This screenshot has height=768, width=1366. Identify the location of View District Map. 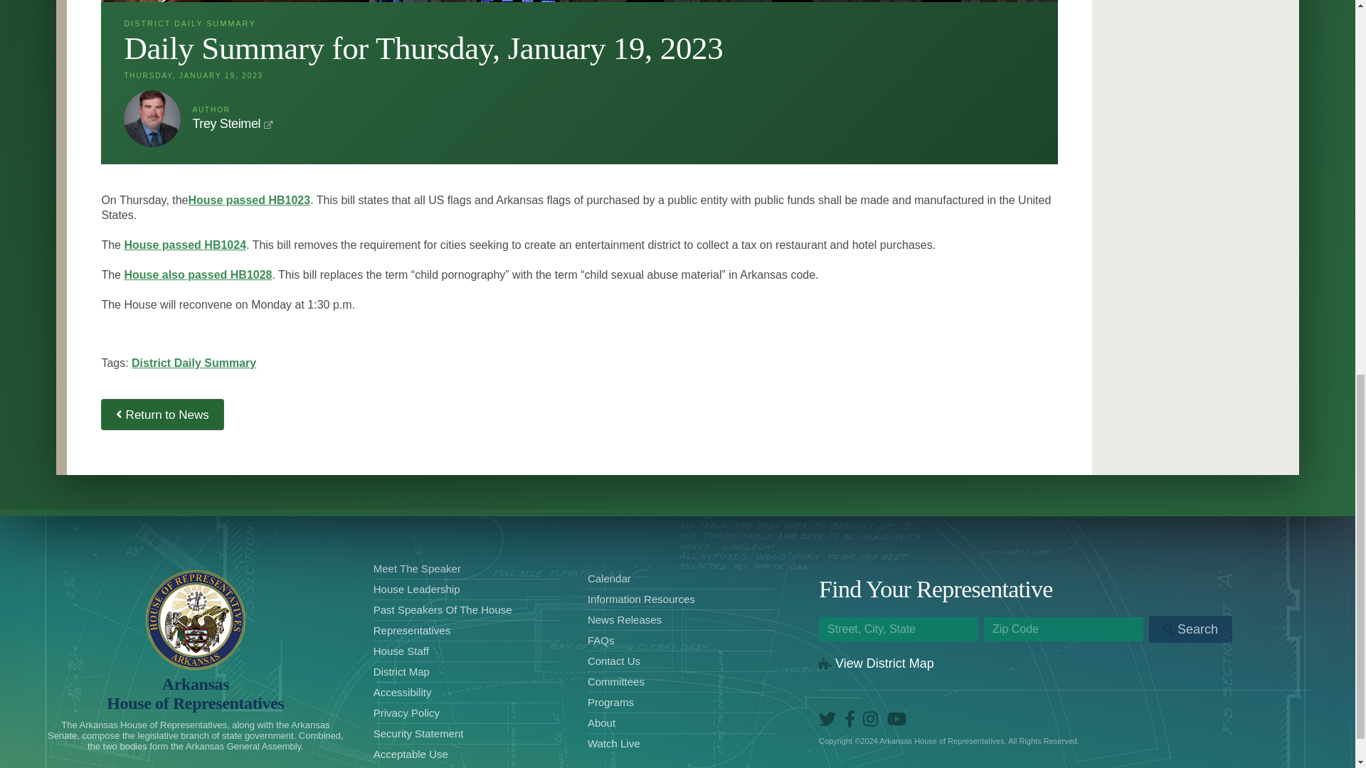
(877, 663).